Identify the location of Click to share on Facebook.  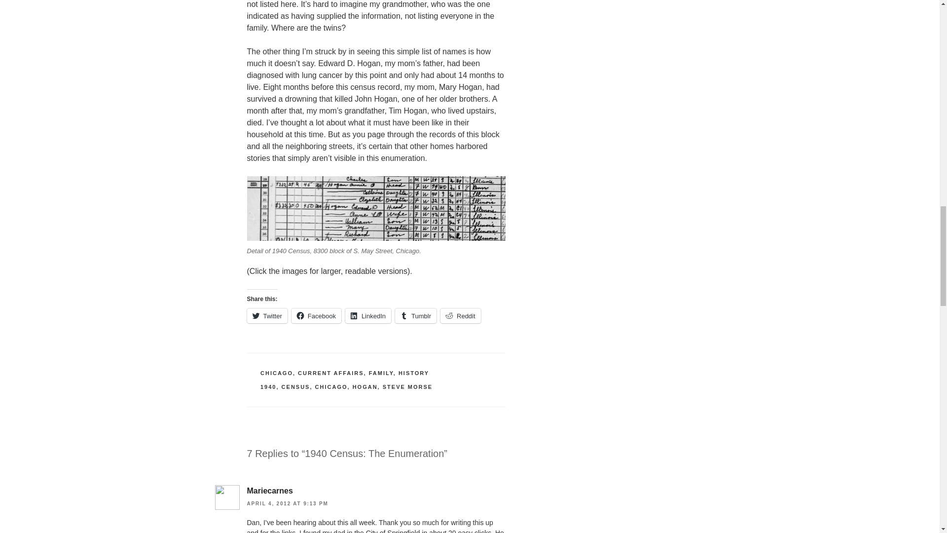
(316, 316).